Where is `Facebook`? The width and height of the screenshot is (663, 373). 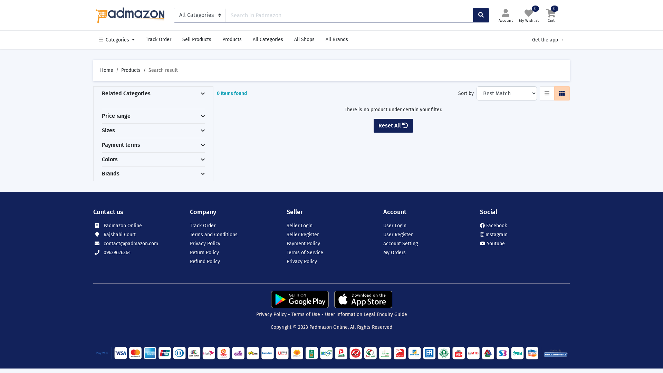
Facebook is located at coordinates (493, 226).